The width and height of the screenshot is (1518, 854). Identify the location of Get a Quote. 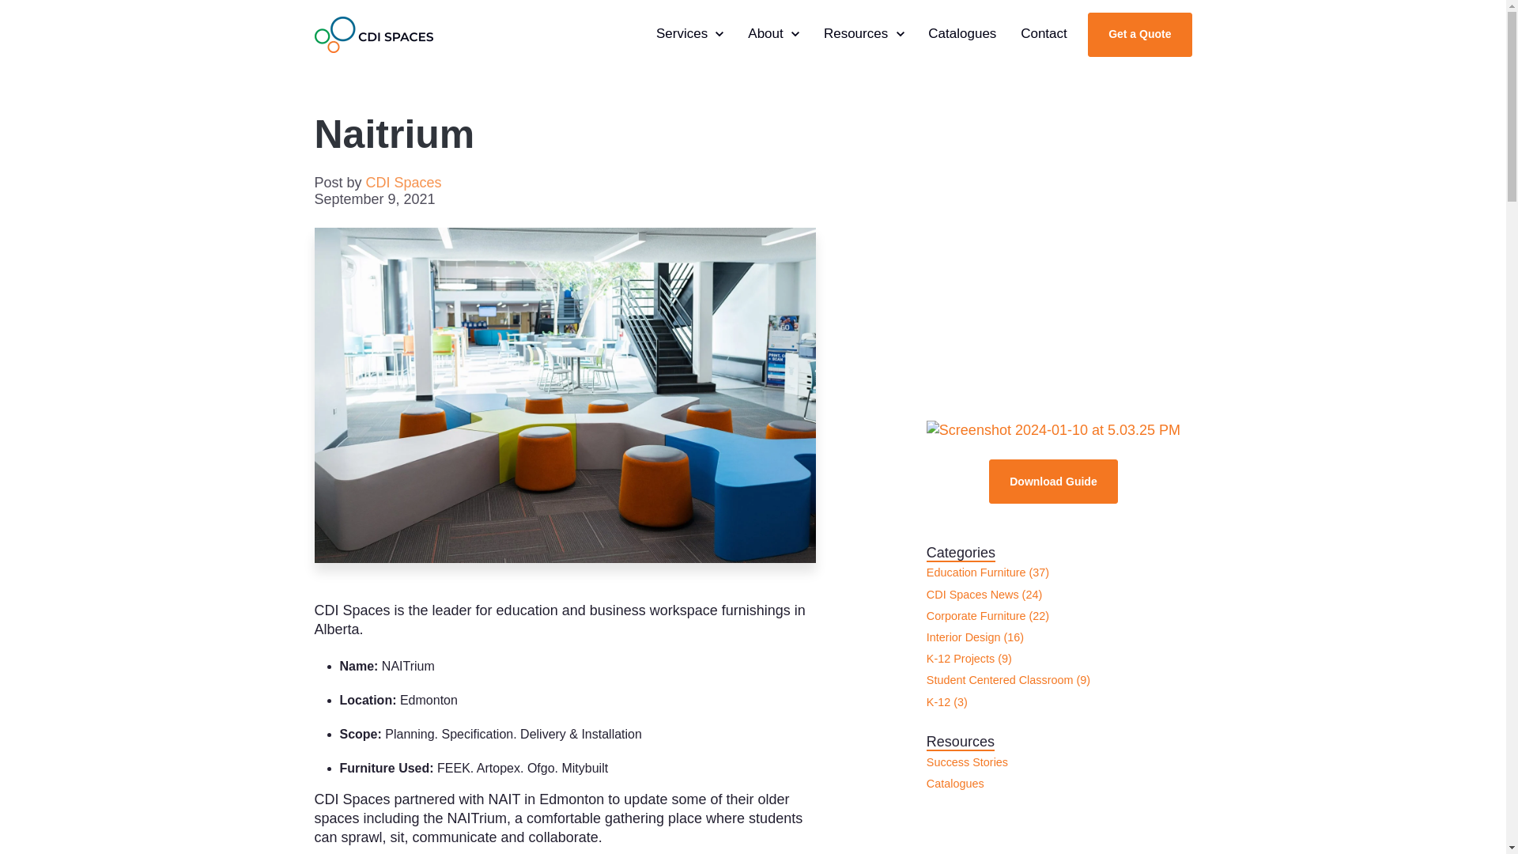
(690, 35).